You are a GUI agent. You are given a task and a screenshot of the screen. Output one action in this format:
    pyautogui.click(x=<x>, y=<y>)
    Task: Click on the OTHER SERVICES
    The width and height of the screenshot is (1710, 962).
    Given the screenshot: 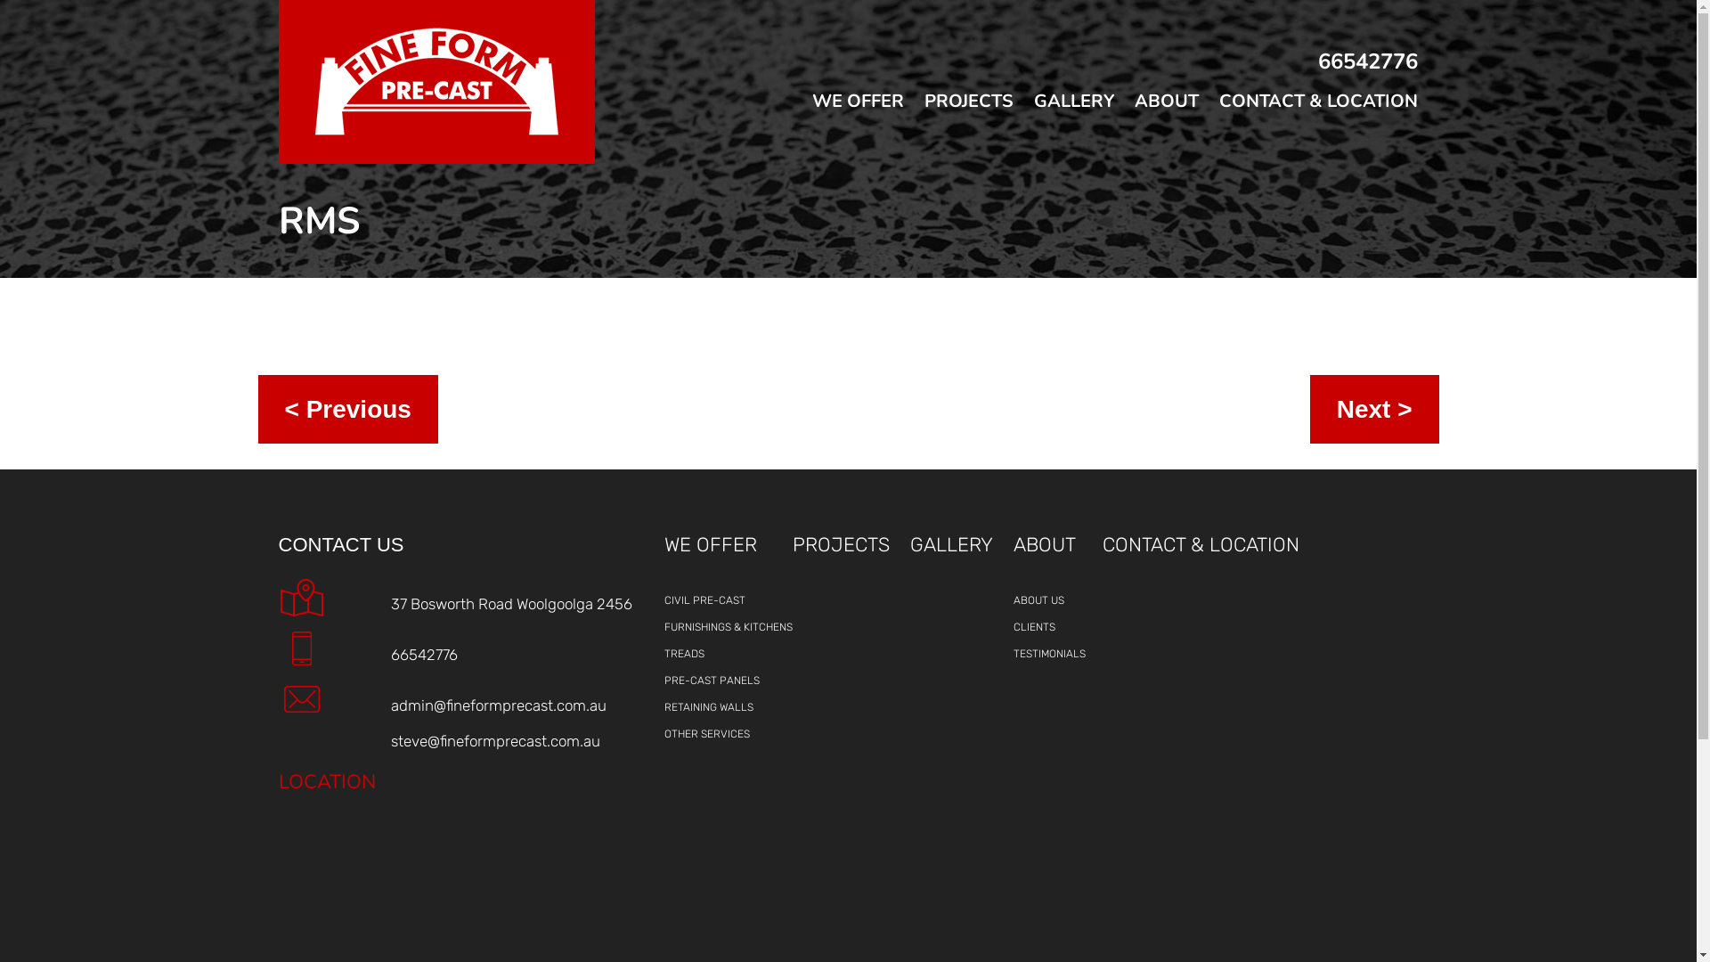 What is the action you would take?
    pyautogui.click(x=729, y=734)
    